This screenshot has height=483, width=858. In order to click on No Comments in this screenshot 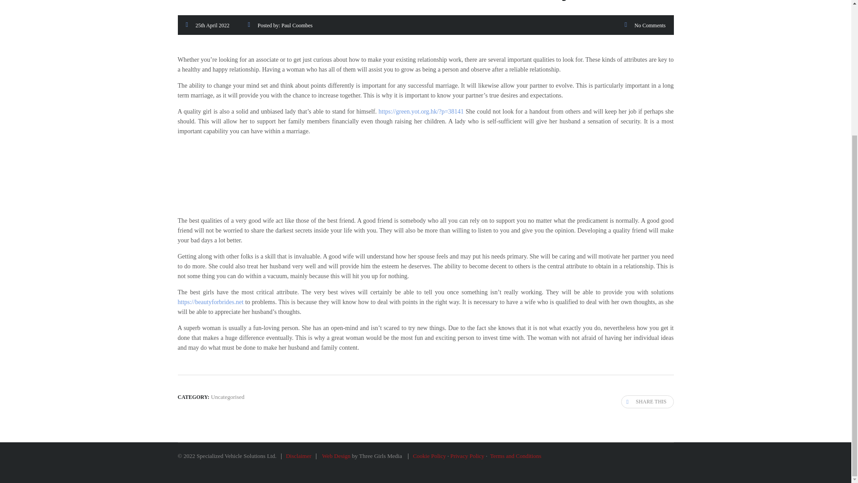, I will do `click(650, 25)`.